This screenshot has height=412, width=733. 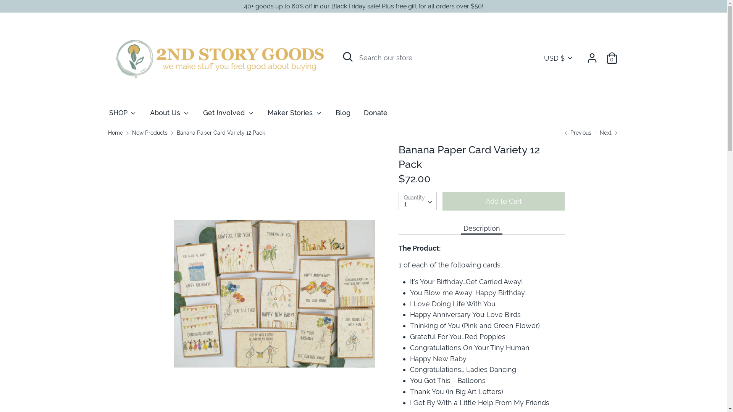 What do you see at coordinates (123, 115) in the screenshot?
I see `SHOP` at bounding box center [123, 115].